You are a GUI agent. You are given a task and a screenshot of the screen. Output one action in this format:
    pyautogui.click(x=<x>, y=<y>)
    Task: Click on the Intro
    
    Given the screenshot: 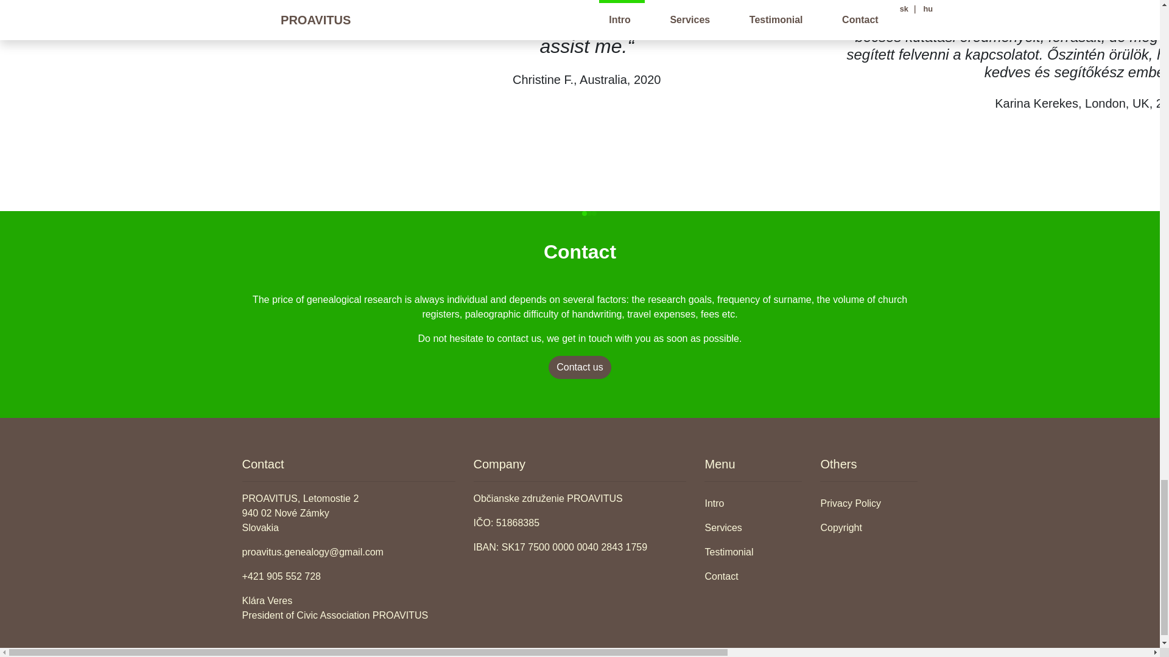 What is the action you would take?
    pyautogui.click(x=753, y=503)
    